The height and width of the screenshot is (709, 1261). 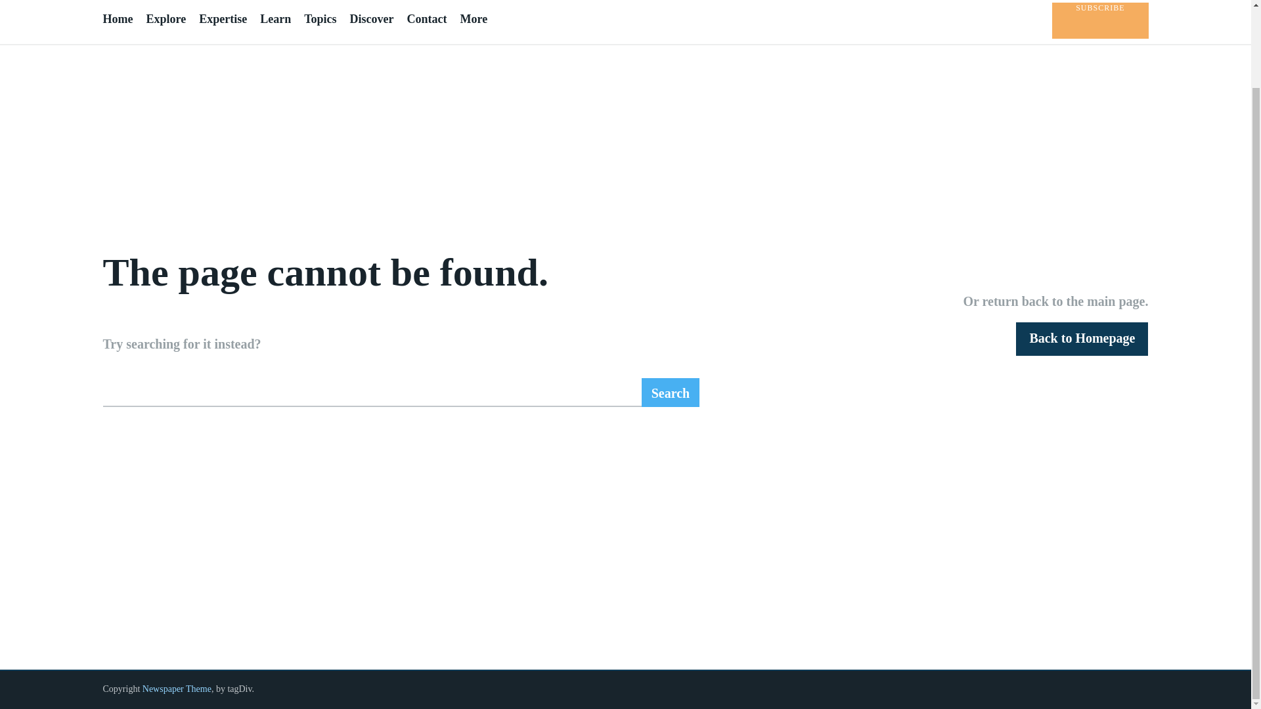 I want to click on More, so click(x=473, y=19).